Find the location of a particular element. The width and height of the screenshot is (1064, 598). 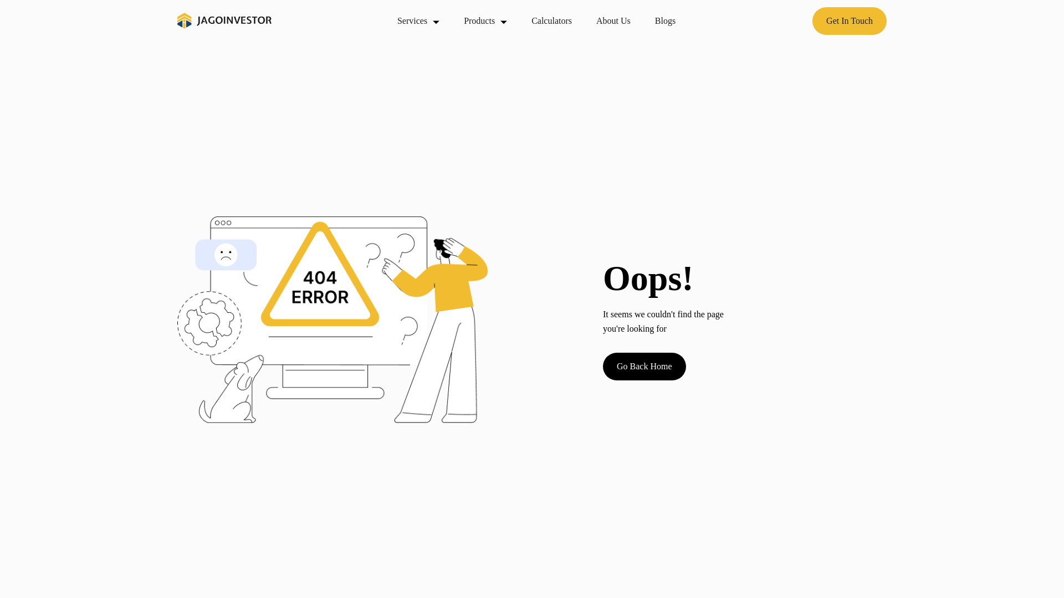

Calculators is located at coordinates (551, 20).